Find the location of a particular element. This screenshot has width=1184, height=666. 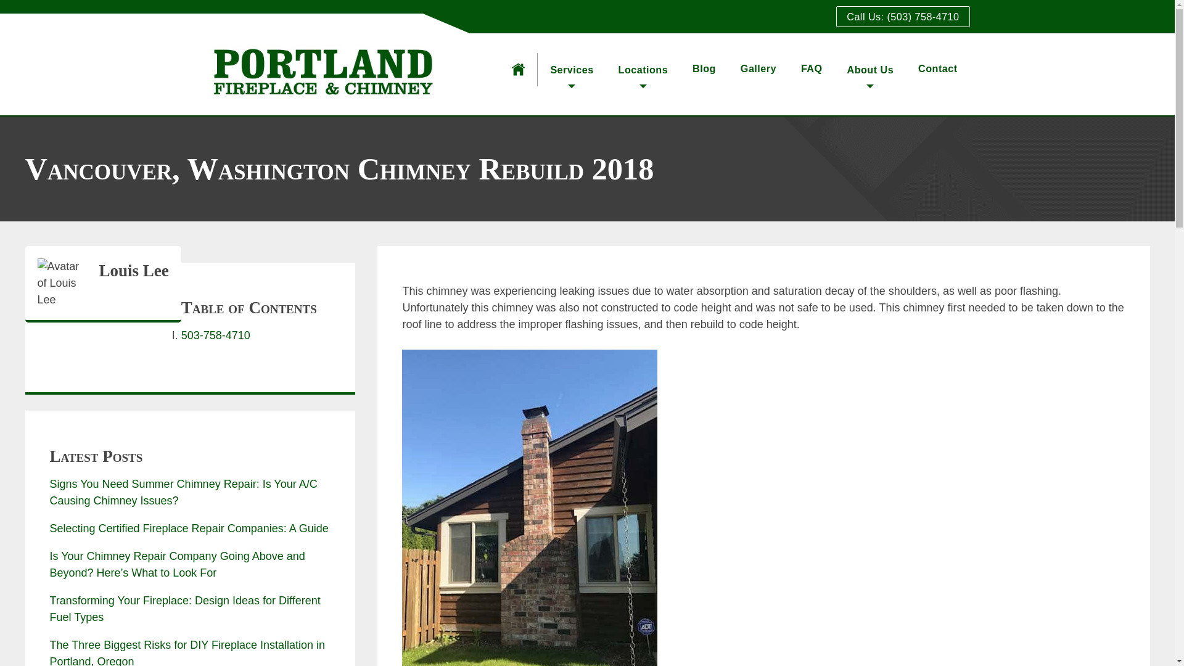

Gallery is located at coordinates (758, 68).